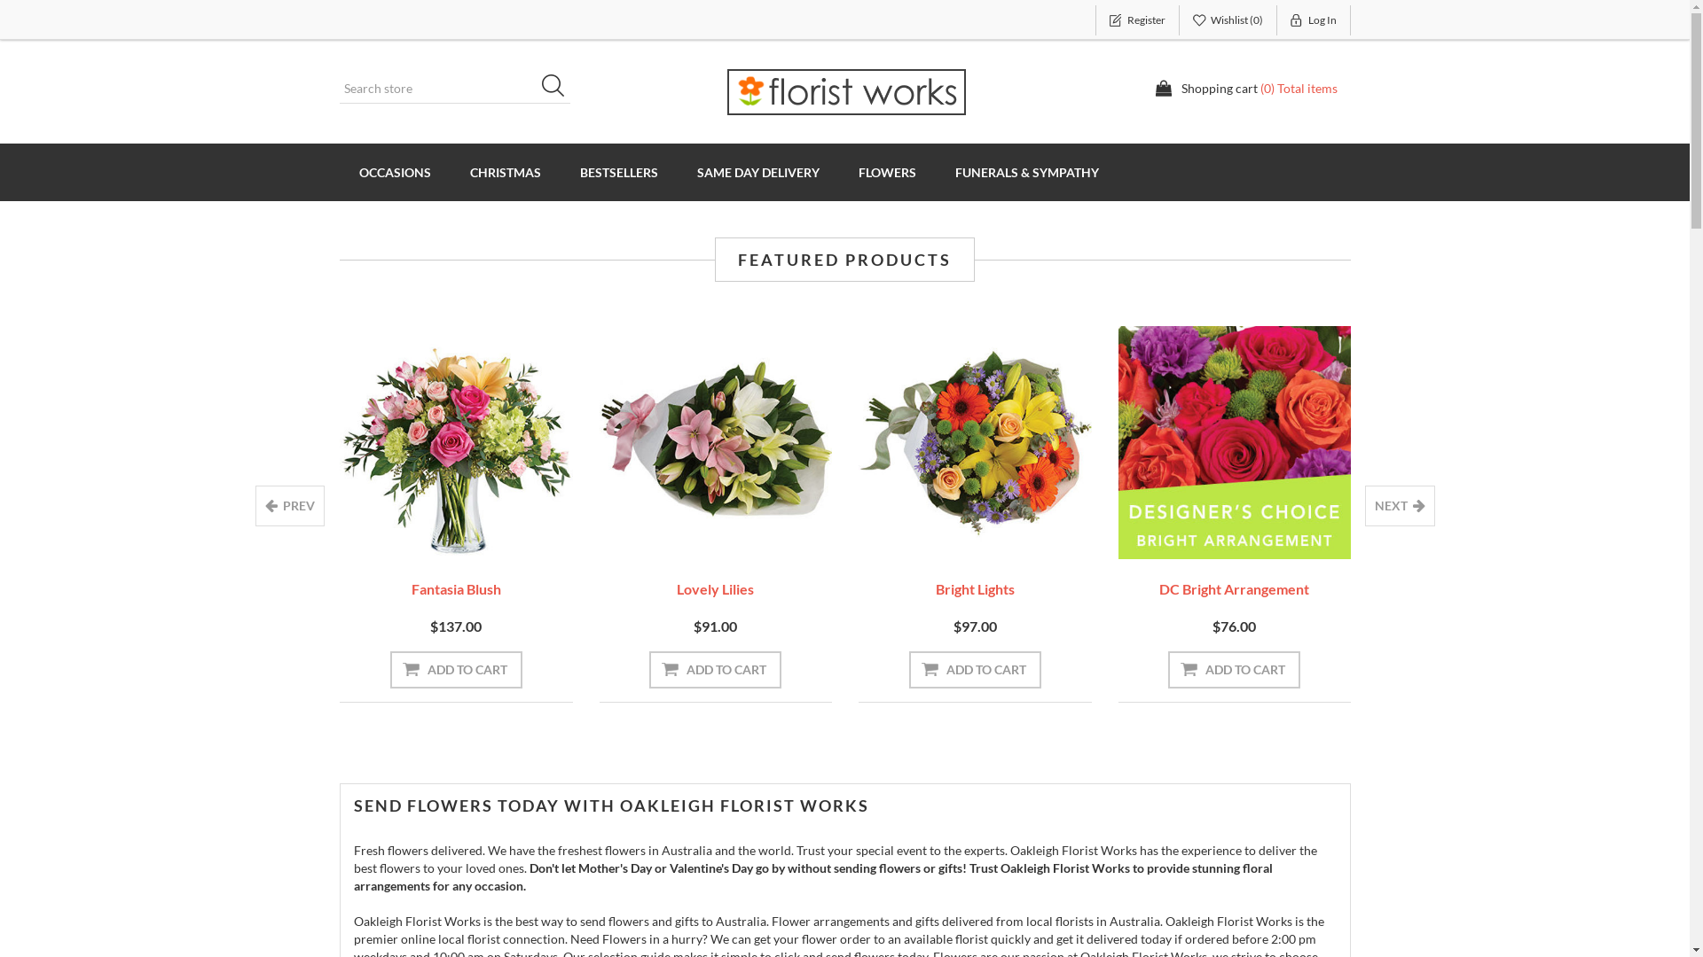 This screenshot has width=1703, height=957. Describe the element at coordinates (1235, 443) in the screenshot. I see `Show details for DC Bright arrangement` at that location.